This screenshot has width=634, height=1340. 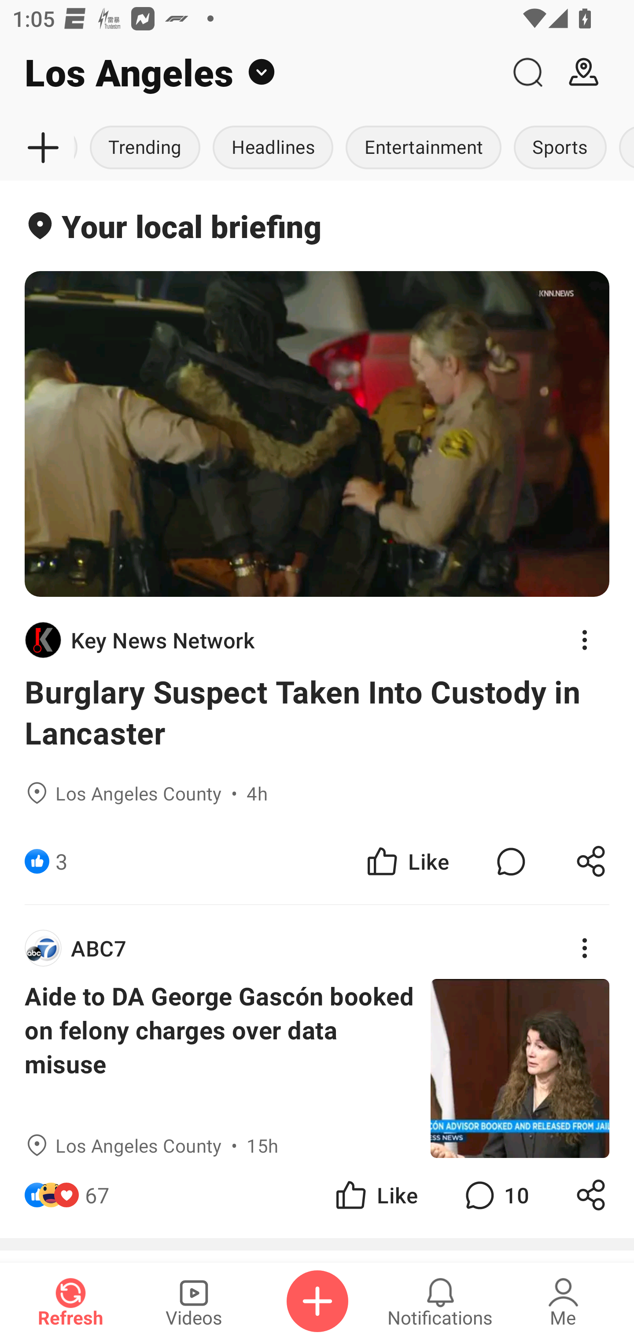 What do you see at coordinates (145, 148) in the screenshot?
I see `Trending` at bounding box center [145, 148].